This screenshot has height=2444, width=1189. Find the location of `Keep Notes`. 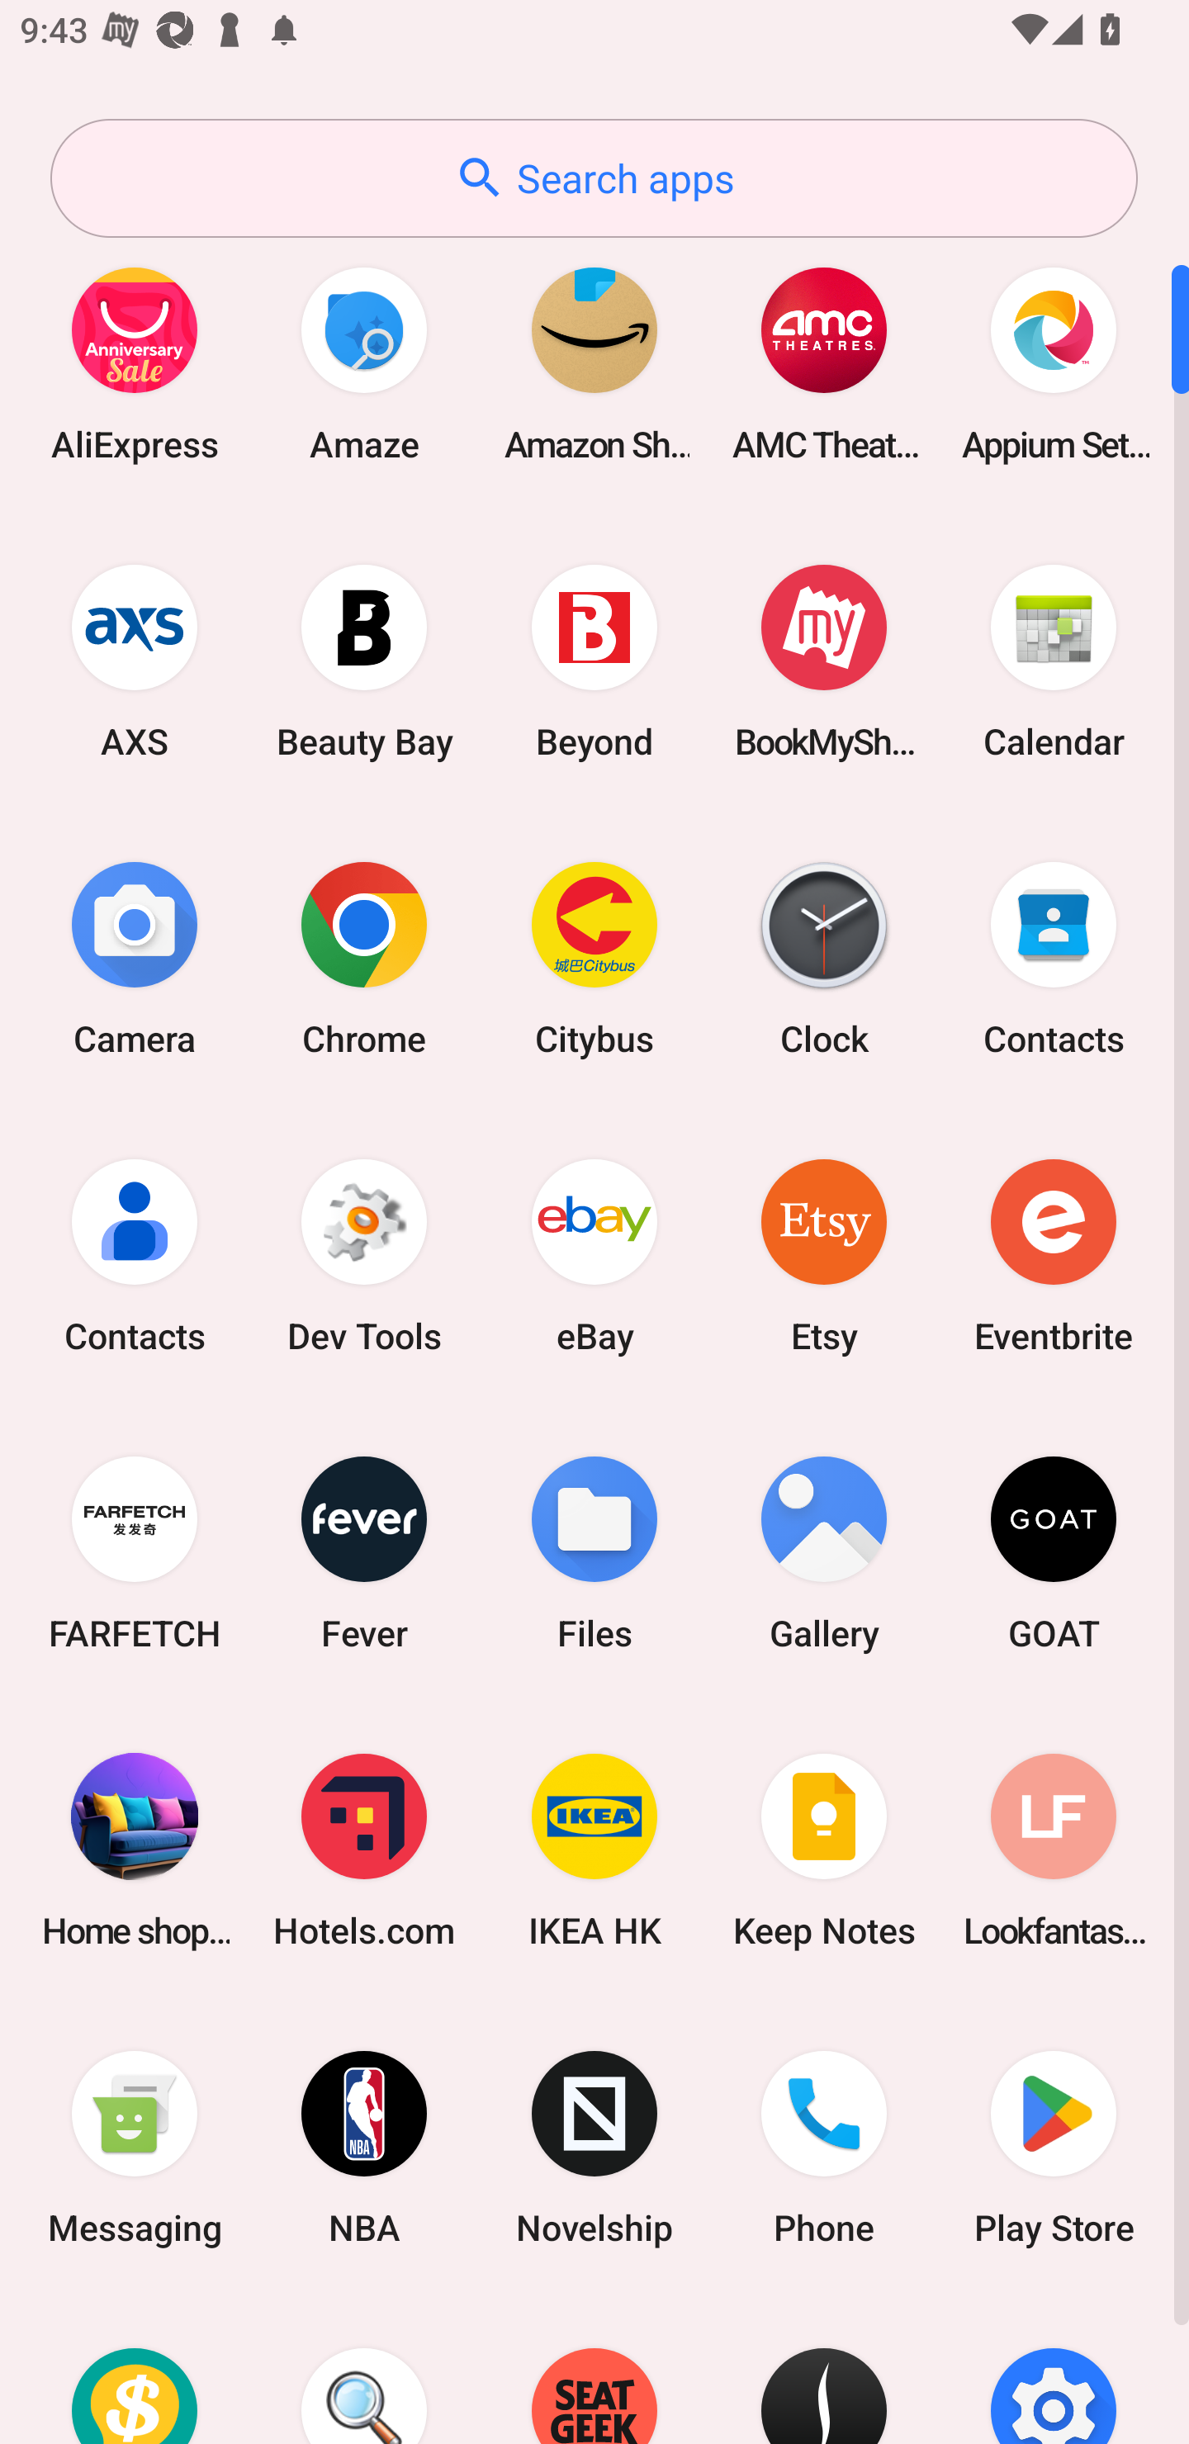

Keep Notes is located at coordinates (824, 1850).